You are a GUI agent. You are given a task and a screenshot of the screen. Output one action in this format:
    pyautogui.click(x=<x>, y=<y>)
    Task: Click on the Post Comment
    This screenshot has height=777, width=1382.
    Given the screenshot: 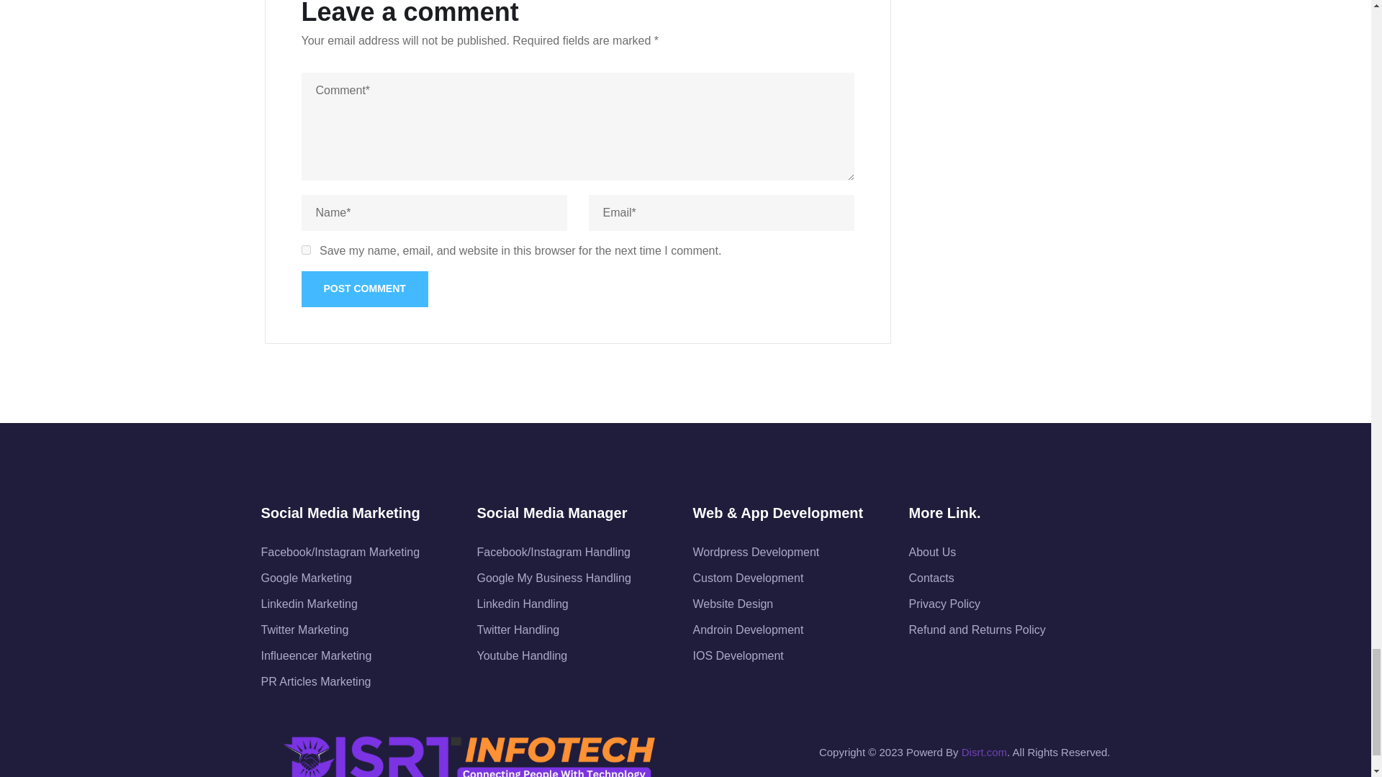 What is the action you would take?
    pyautogui.click(x=364, y=288)
    